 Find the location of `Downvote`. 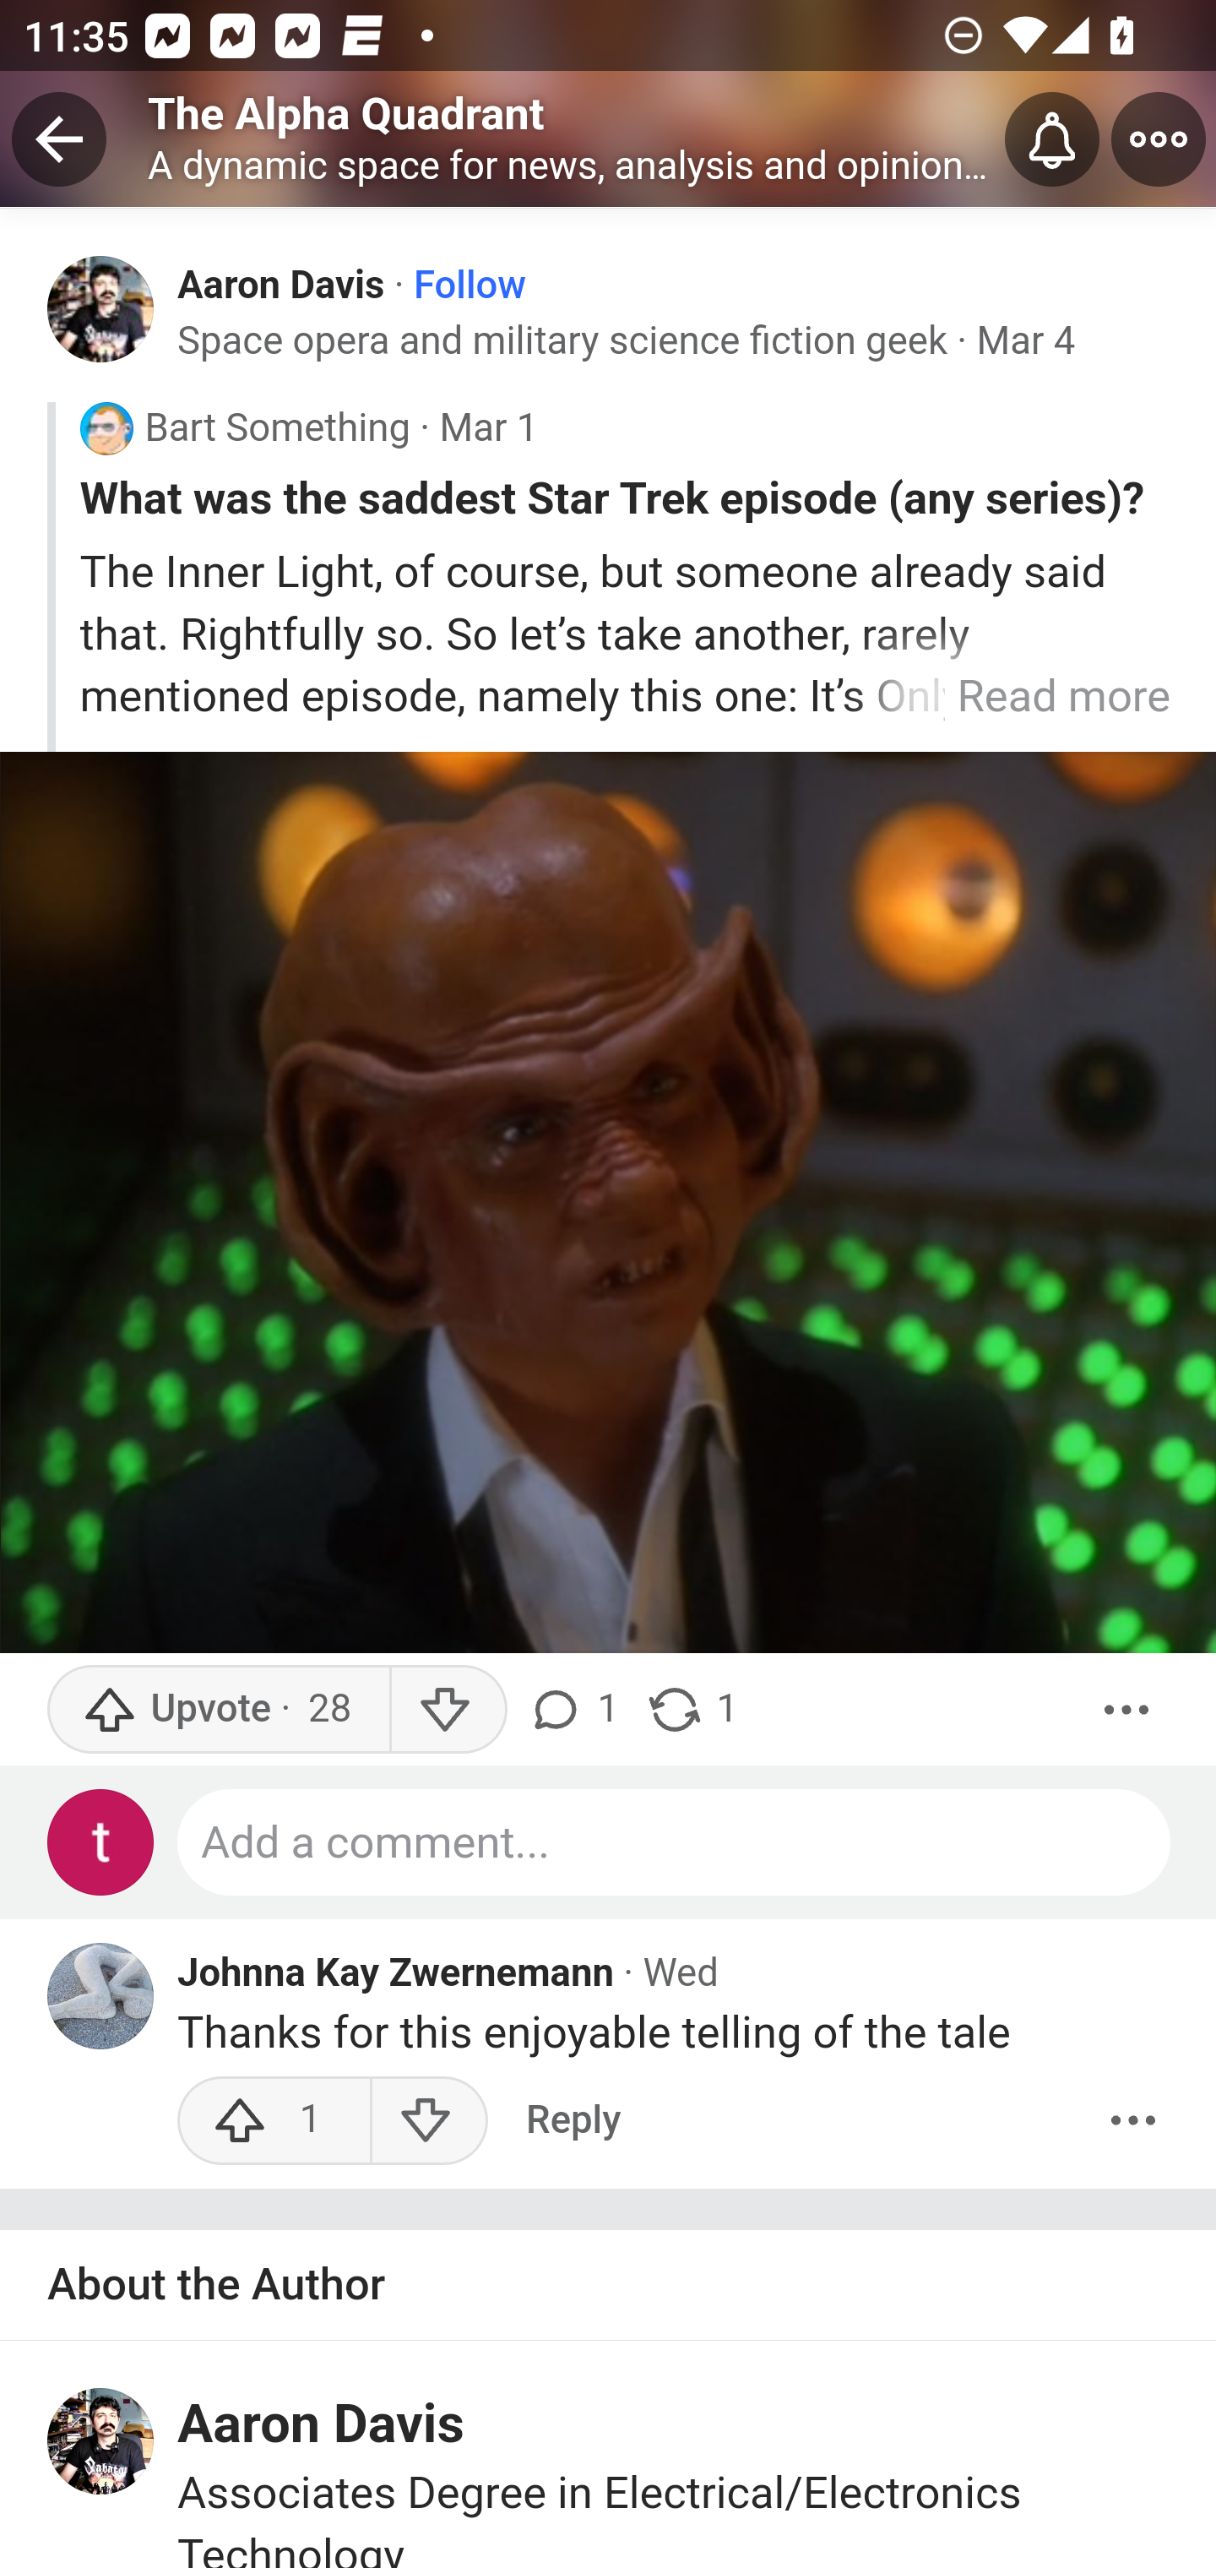

Downvote is located at coordinates (448, 1710).